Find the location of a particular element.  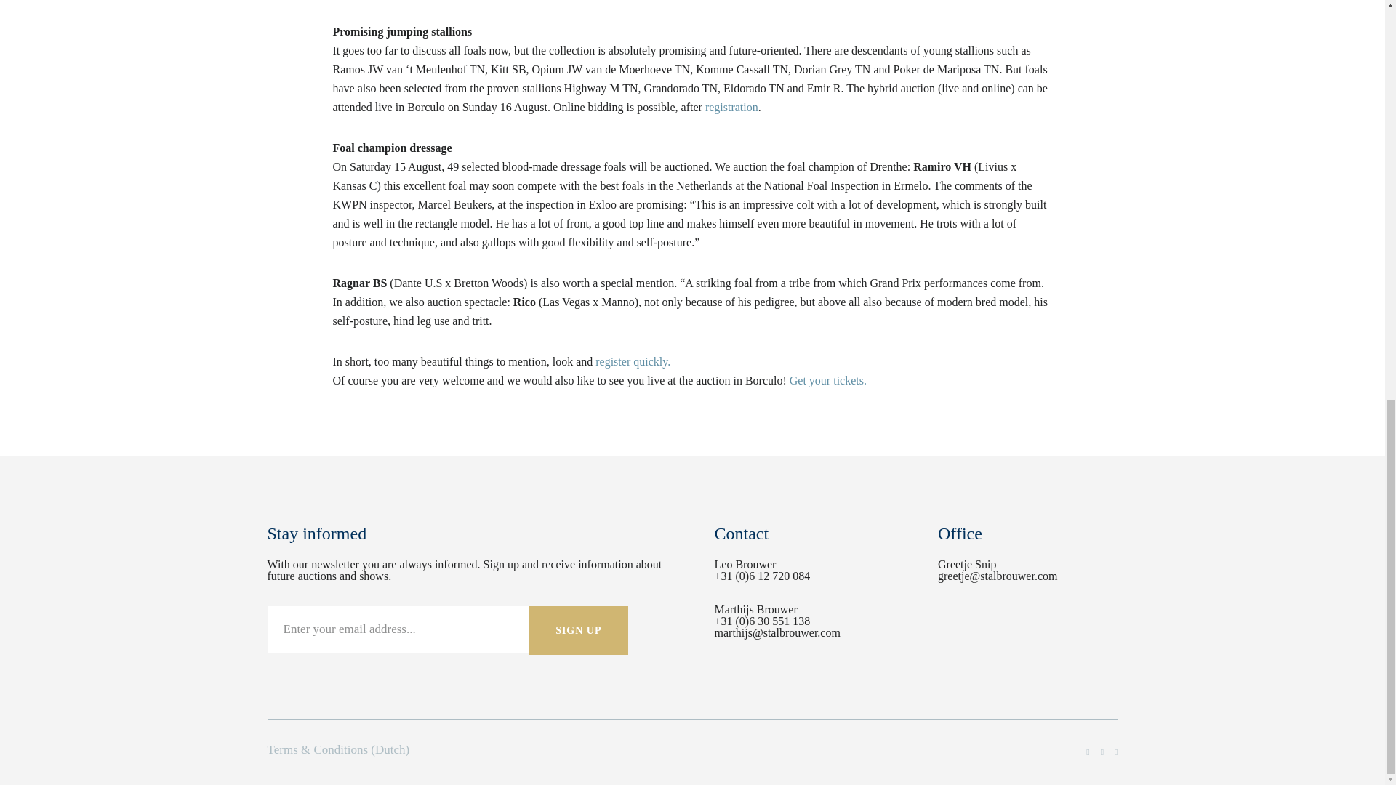

registration is located at coordinates (731, 107).